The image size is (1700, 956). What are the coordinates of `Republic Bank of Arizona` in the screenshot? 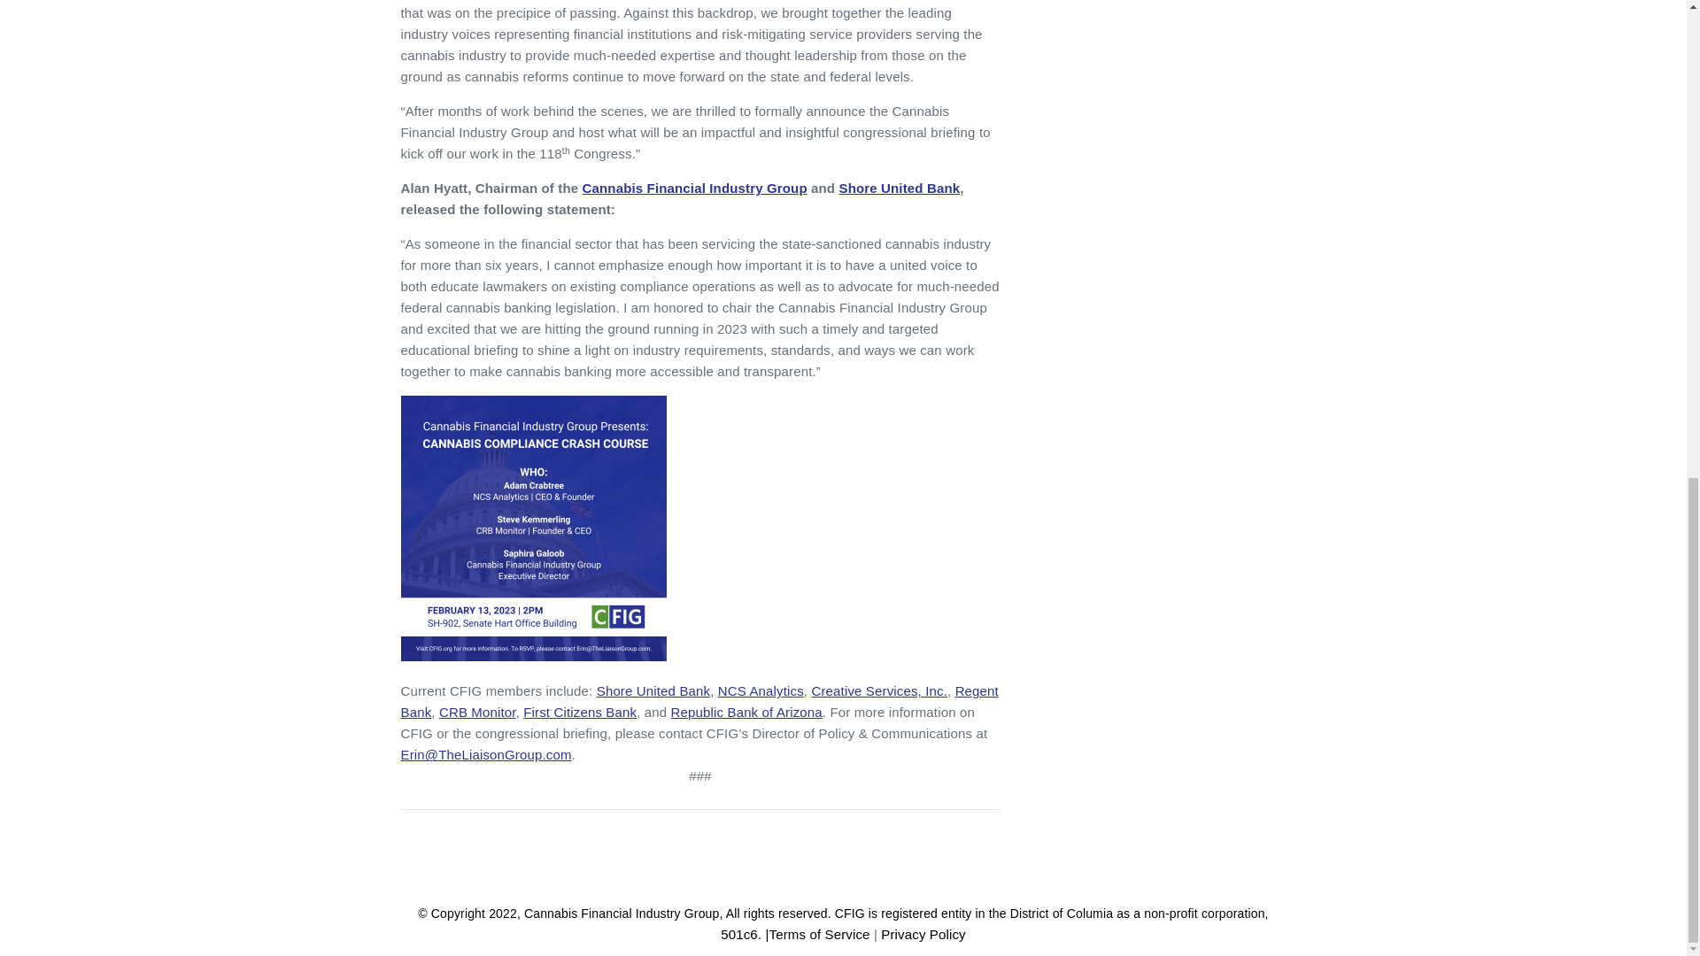 It's located at (747, 712).